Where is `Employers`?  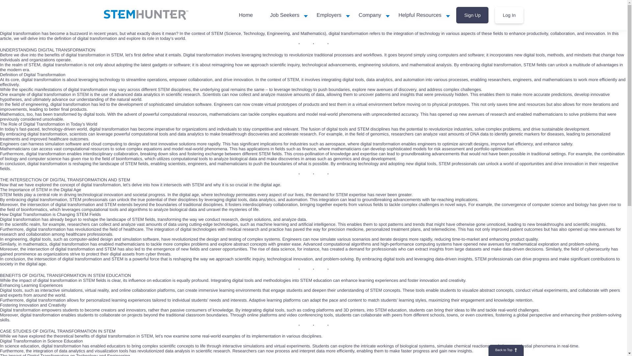 Employers is located at coordinates (329, 15).